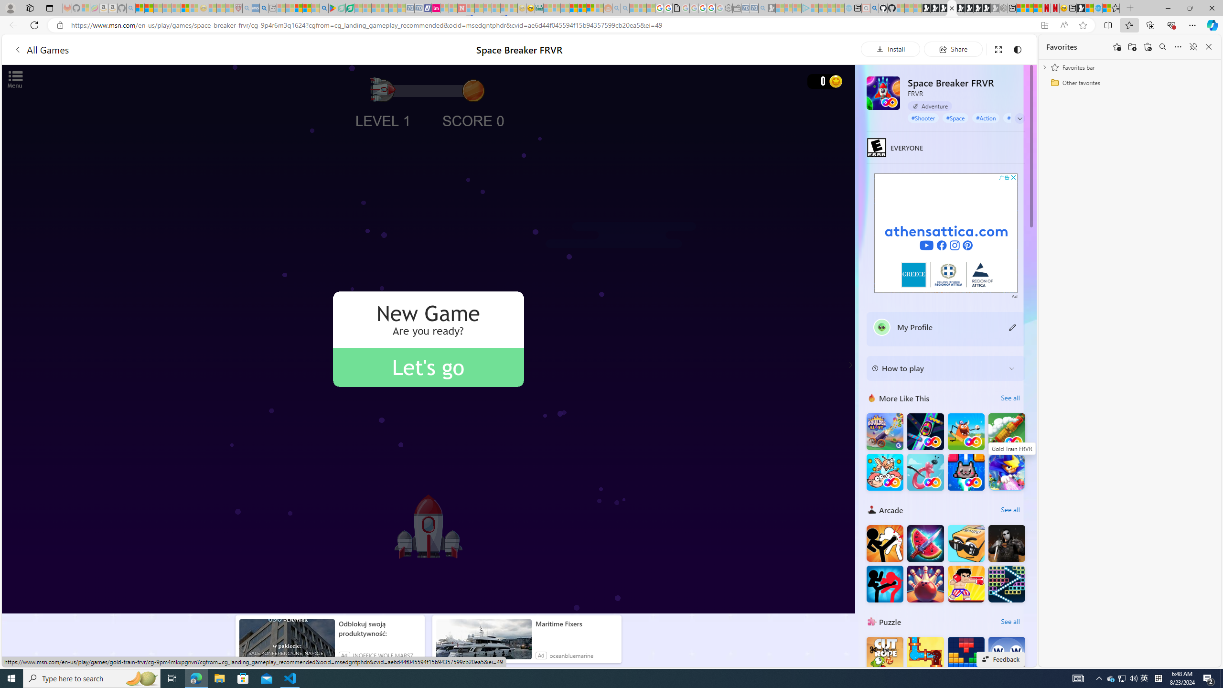 The height and width of the screenshot is (688, 1223). What do you see at coordinates (307, 8) in the screenshot?
I see `Pets - MSN` at bounding box center [307, 8].